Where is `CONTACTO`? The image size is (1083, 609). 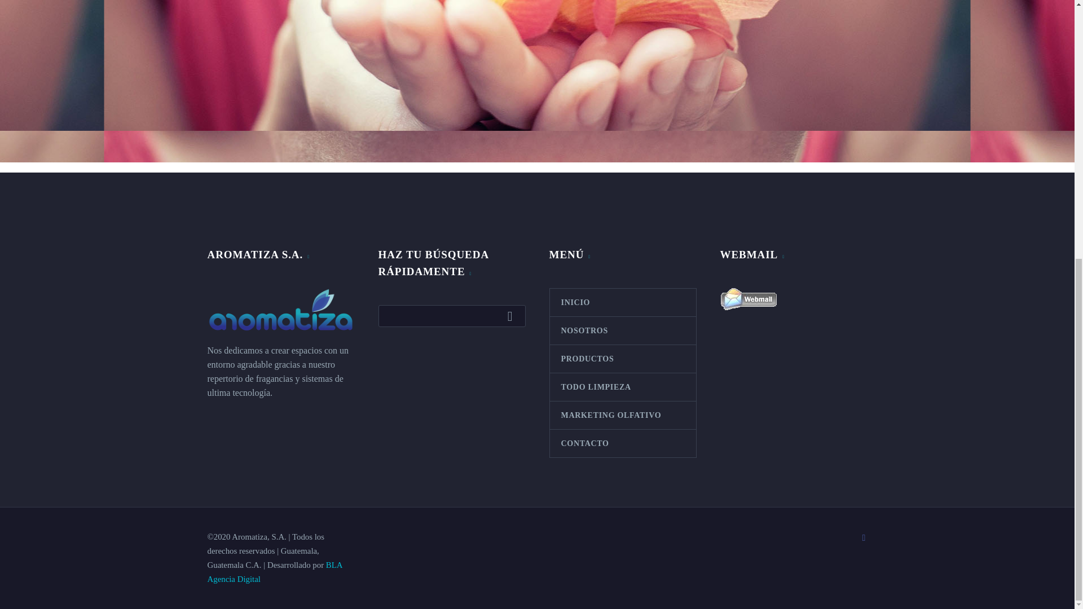 CONTACTO is located at coordinates (622, 443).